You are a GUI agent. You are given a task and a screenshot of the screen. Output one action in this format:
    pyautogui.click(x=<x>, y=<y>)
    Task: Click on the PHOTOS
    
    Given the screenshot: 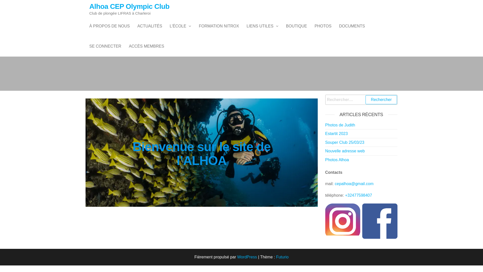 What is the action you would take?
    pyautogui.click(x=323, y=26)
    